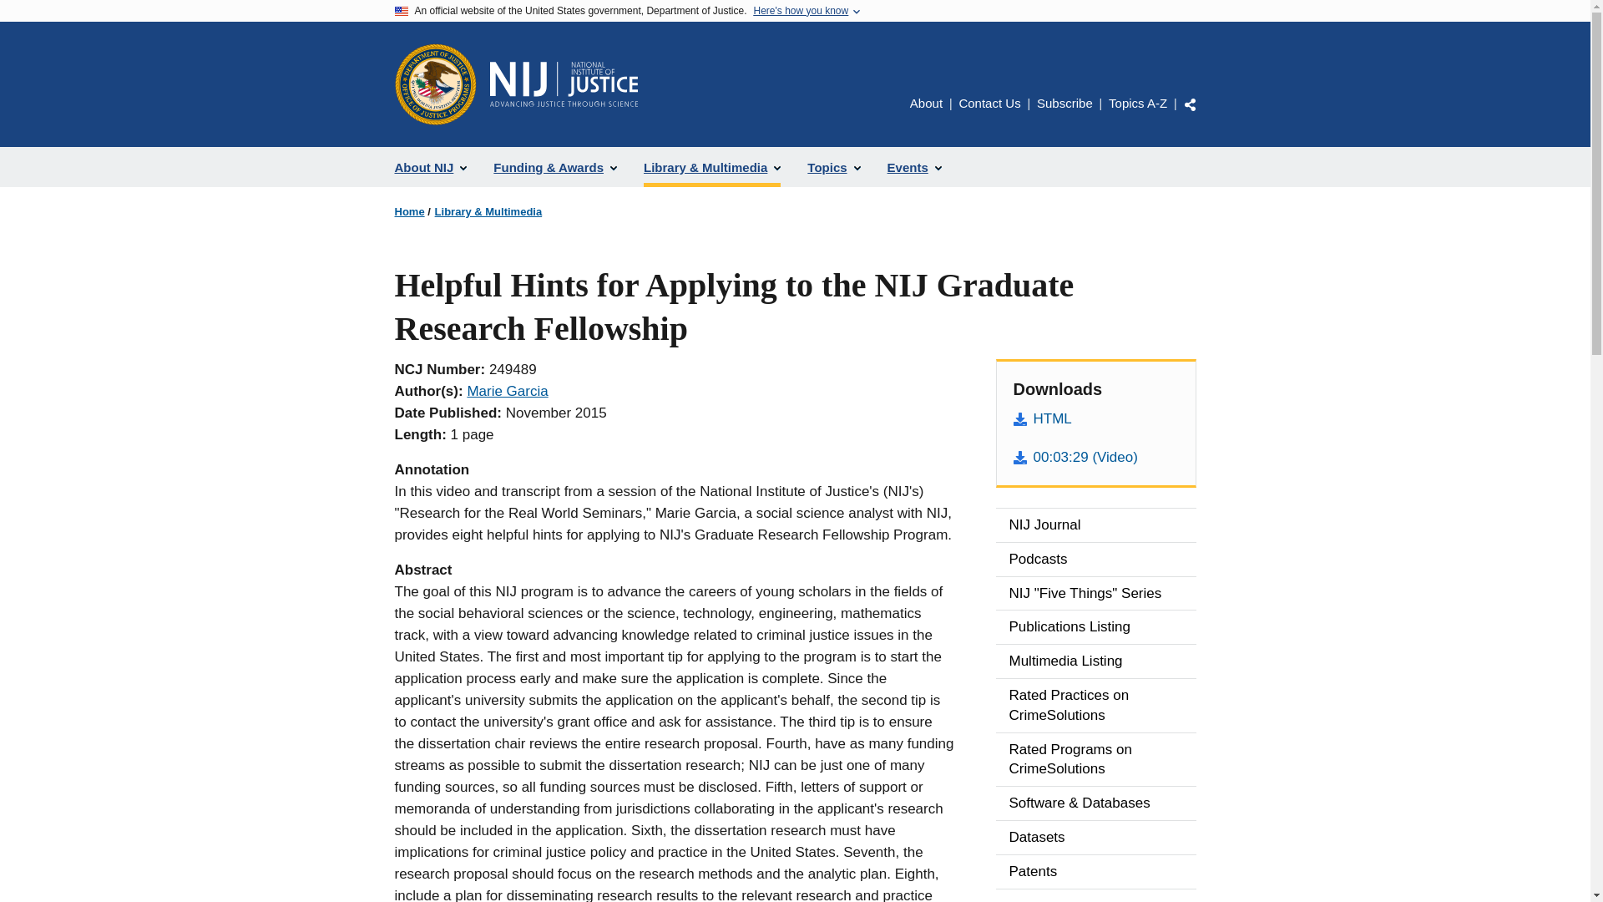  What do you see at coordinates (1095, 594) in the screenshot?
I see `NIJ "Five Things" Series` at bounding box center [1095, 594].